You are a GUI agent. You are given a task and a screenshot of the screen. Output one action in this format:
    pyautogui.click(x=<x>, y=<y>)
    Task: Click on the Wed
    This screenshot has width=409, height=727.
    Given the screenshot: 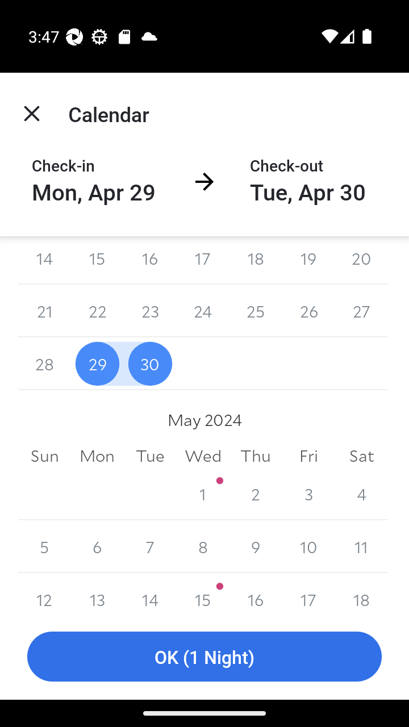 What is the action you would take?
    pyautogui.click(x=203, y=456)
    